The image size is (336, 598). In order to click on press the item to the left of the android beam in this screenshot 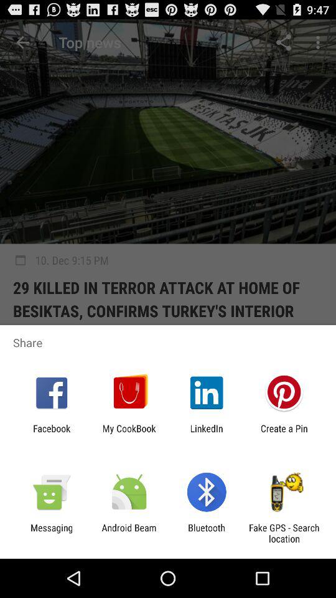, I will do `click(52, 533)`.